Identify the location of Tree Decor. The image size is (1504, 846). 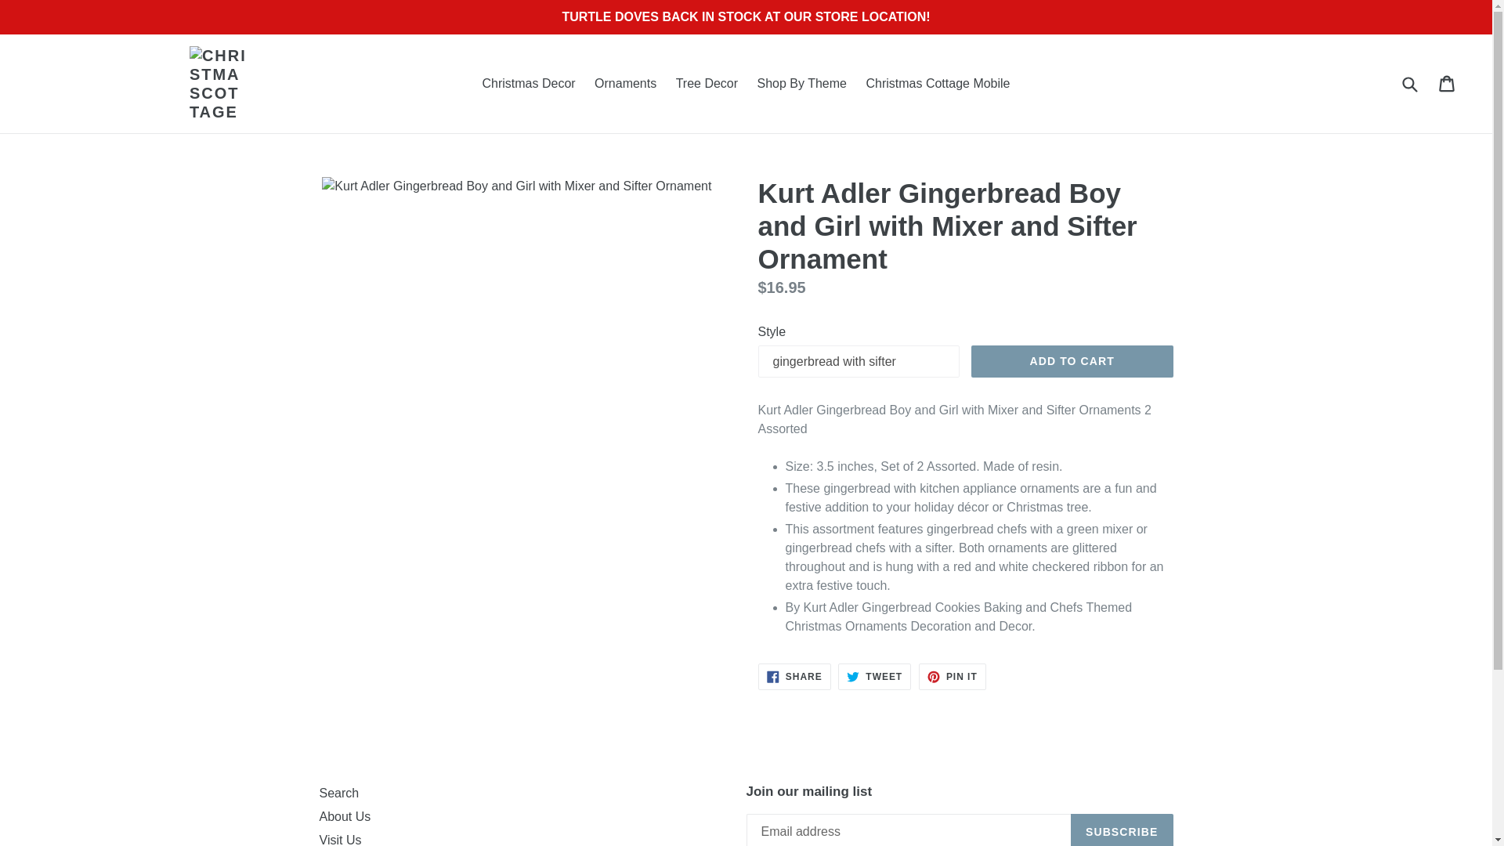
(707, 83).